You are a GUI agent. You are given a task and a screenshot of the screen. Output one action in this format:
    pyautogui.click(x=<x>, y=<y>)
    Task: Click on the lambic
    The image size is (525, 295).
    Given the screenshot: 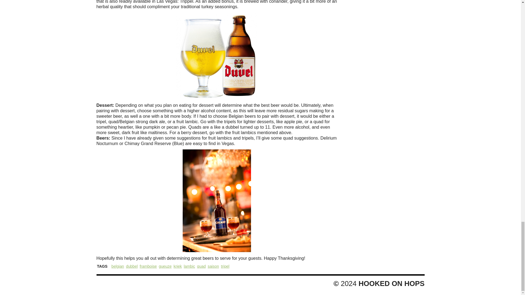 What is the action you would take?
    pyautogui.click(x=189, y=266)
    